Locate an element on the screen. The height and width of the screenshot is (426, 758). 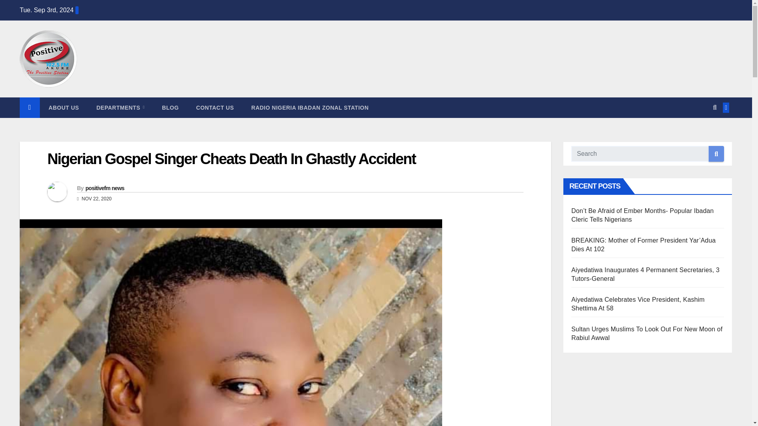
Nigerian Gospel Singer Cheats Death In Ghastly Accident is located at coordinates (231, 159).